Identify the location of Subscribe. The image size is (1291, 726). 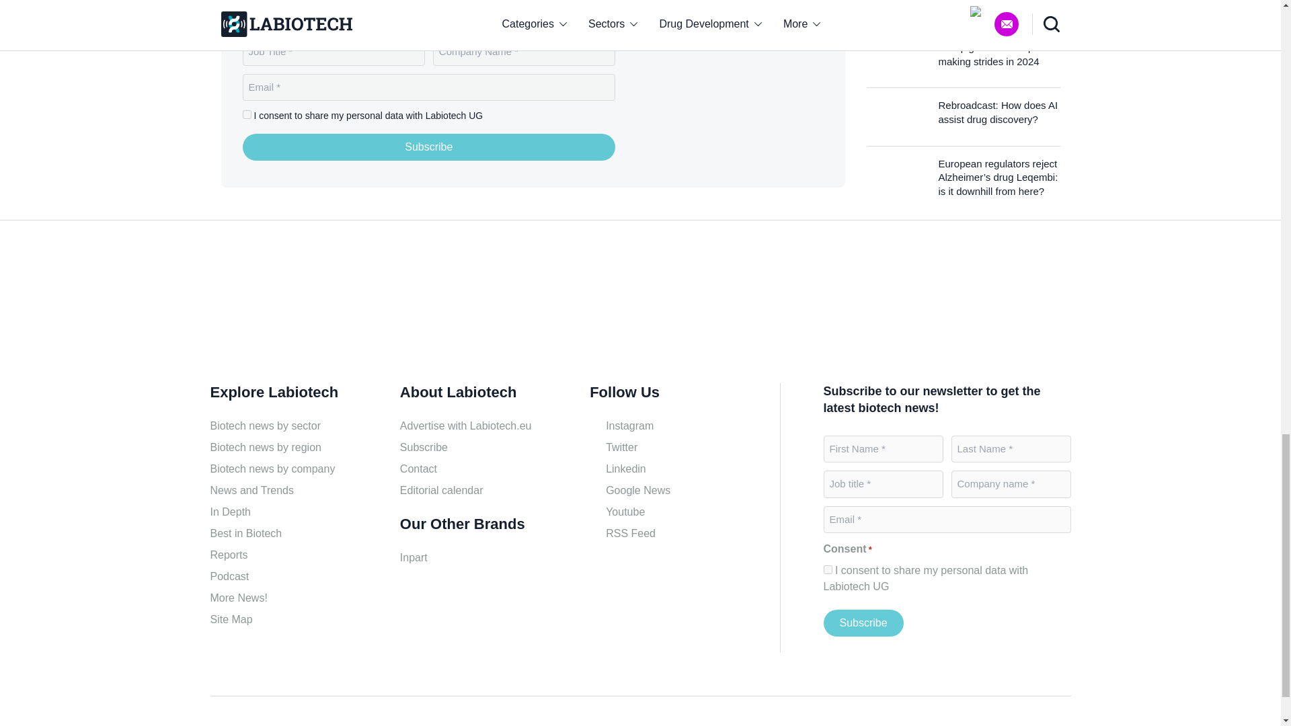
(429, 147).